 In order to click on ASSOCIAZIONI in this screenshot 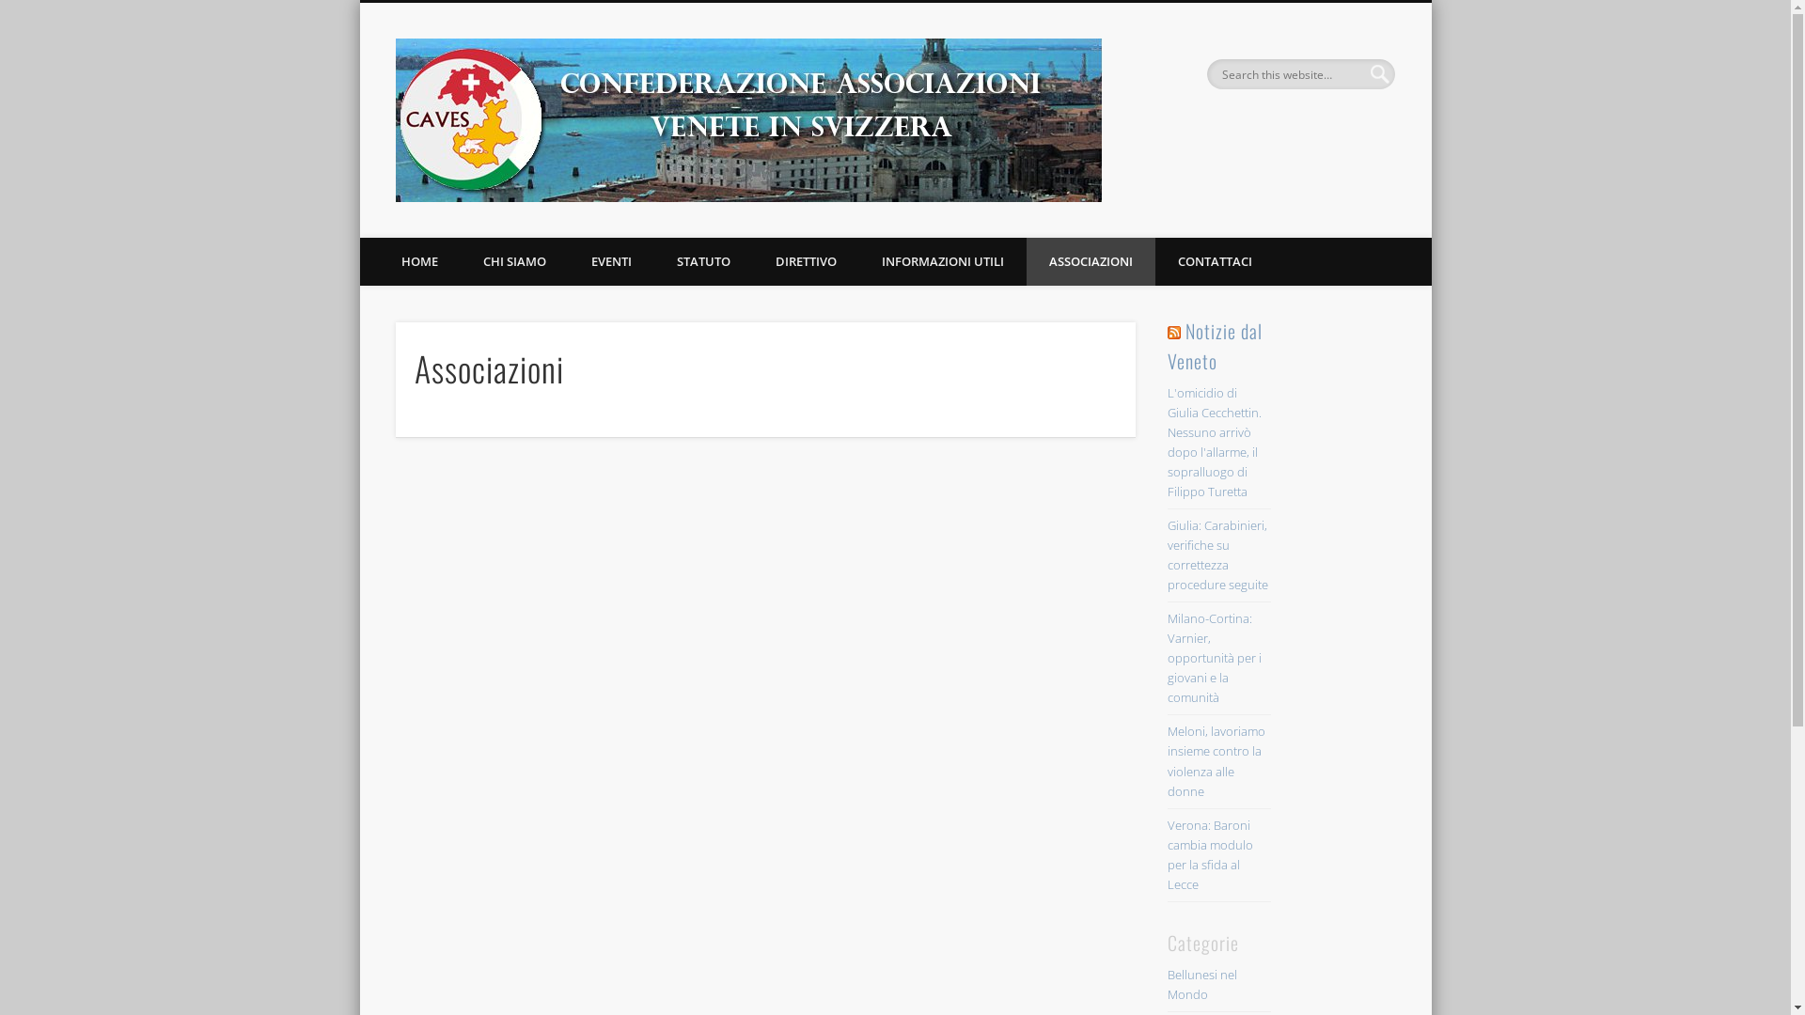, I will do `click(1091, 261)`.